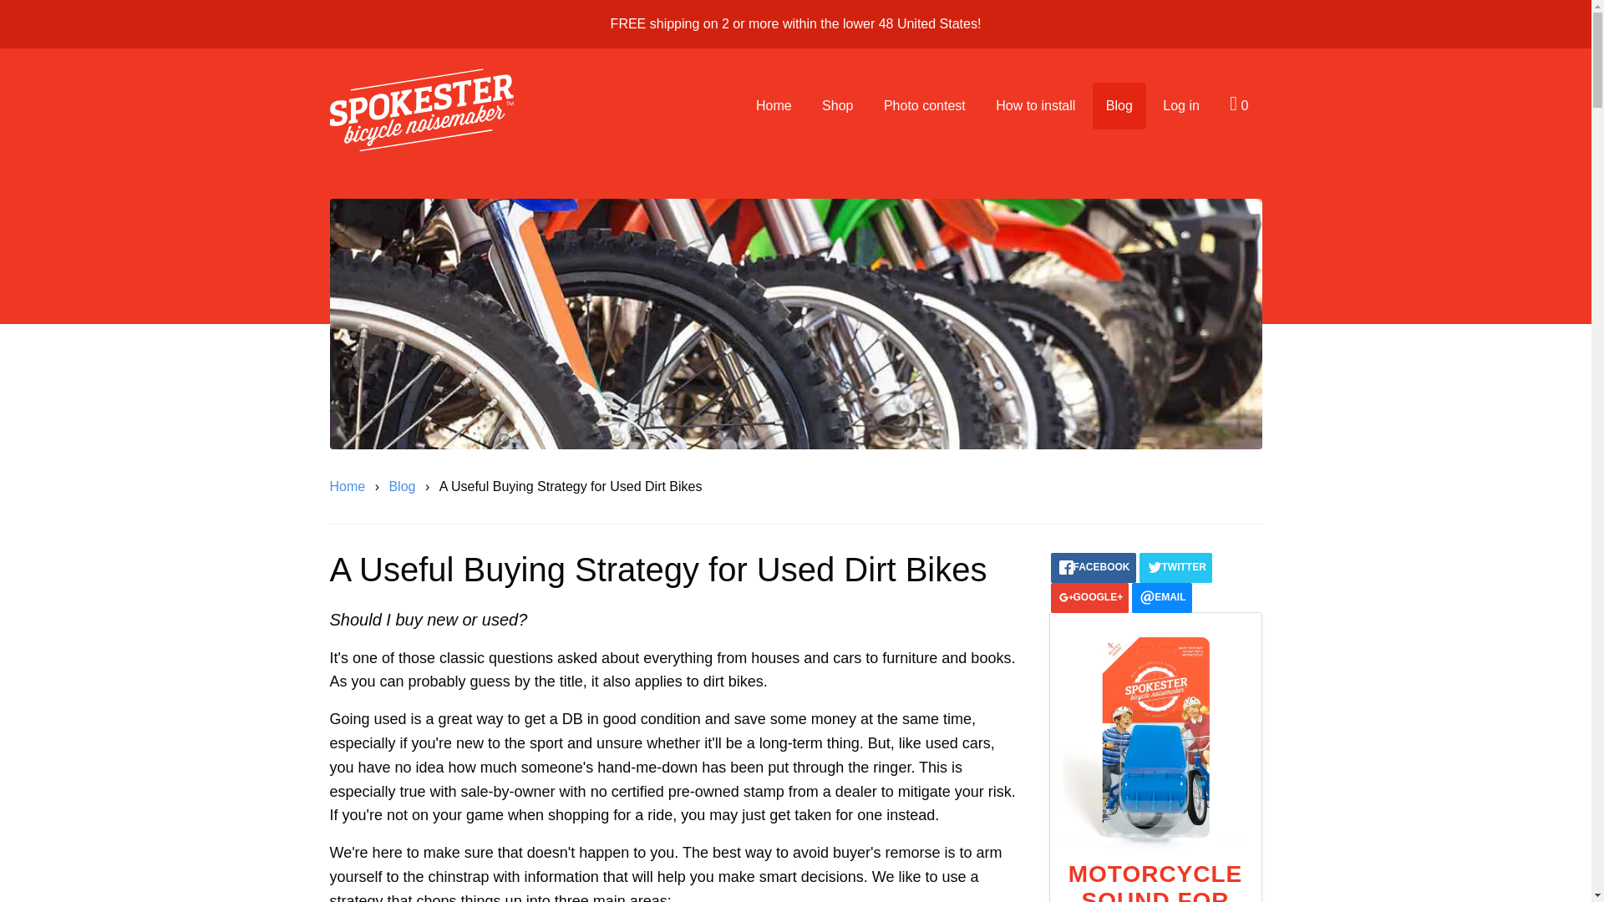 The width and height of the screenshot is (1604, 902). I want to click on FACEBOOK, so click(1093, 568).